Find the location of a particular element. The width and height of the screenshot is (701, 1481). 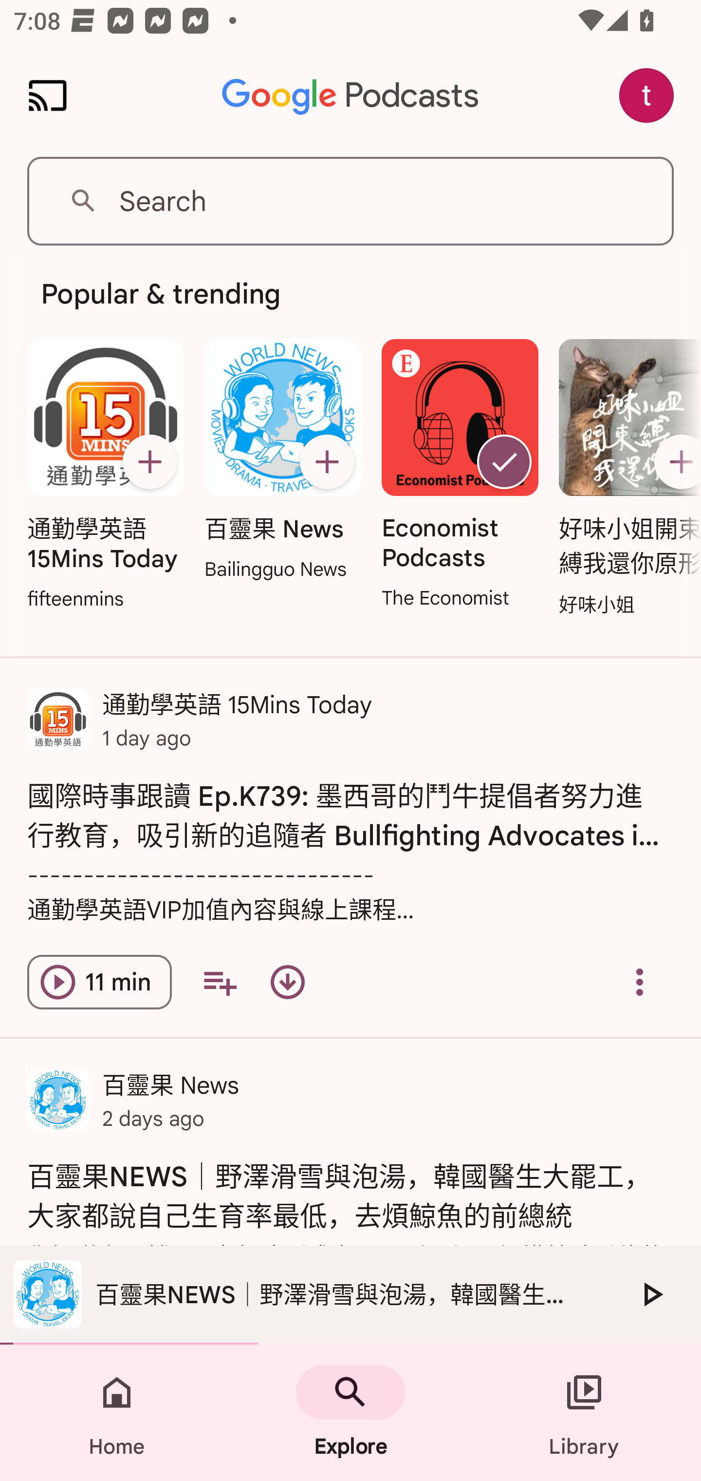

Play is located at coordinates (651, 1294).